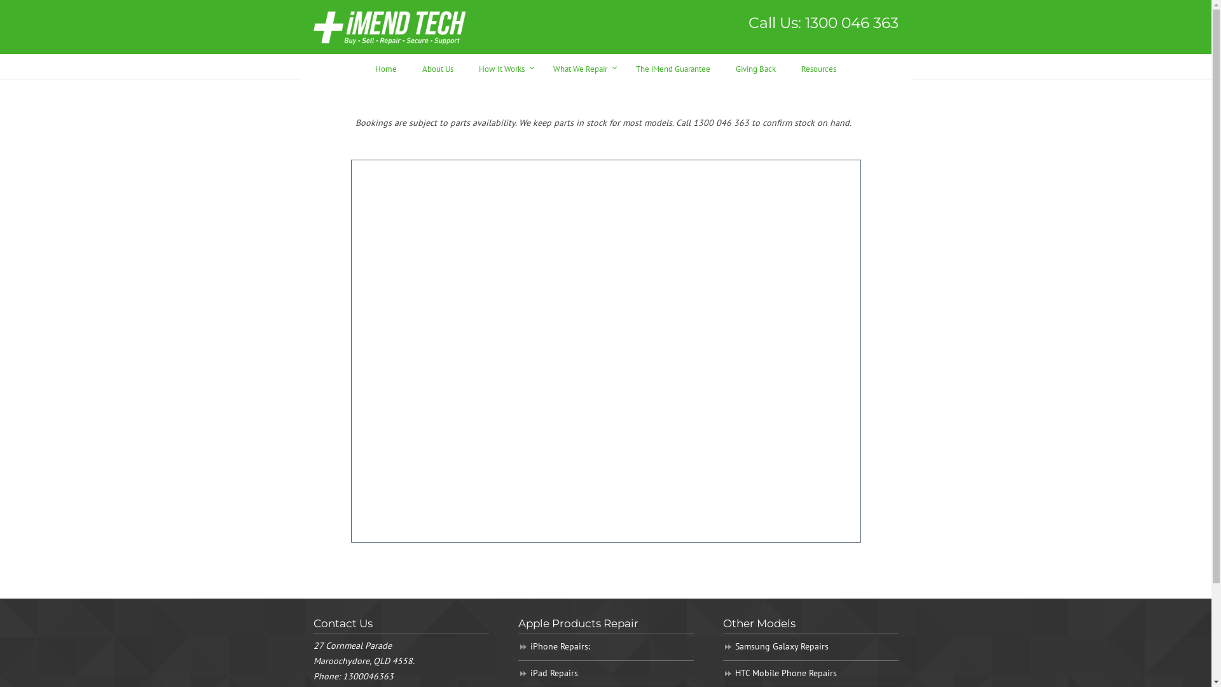 The width and height of the screenshot is (1221, 687). Describe the element at coordinates (673, 67) in the screenshot. I see `The iMend Guarantee` at that location.